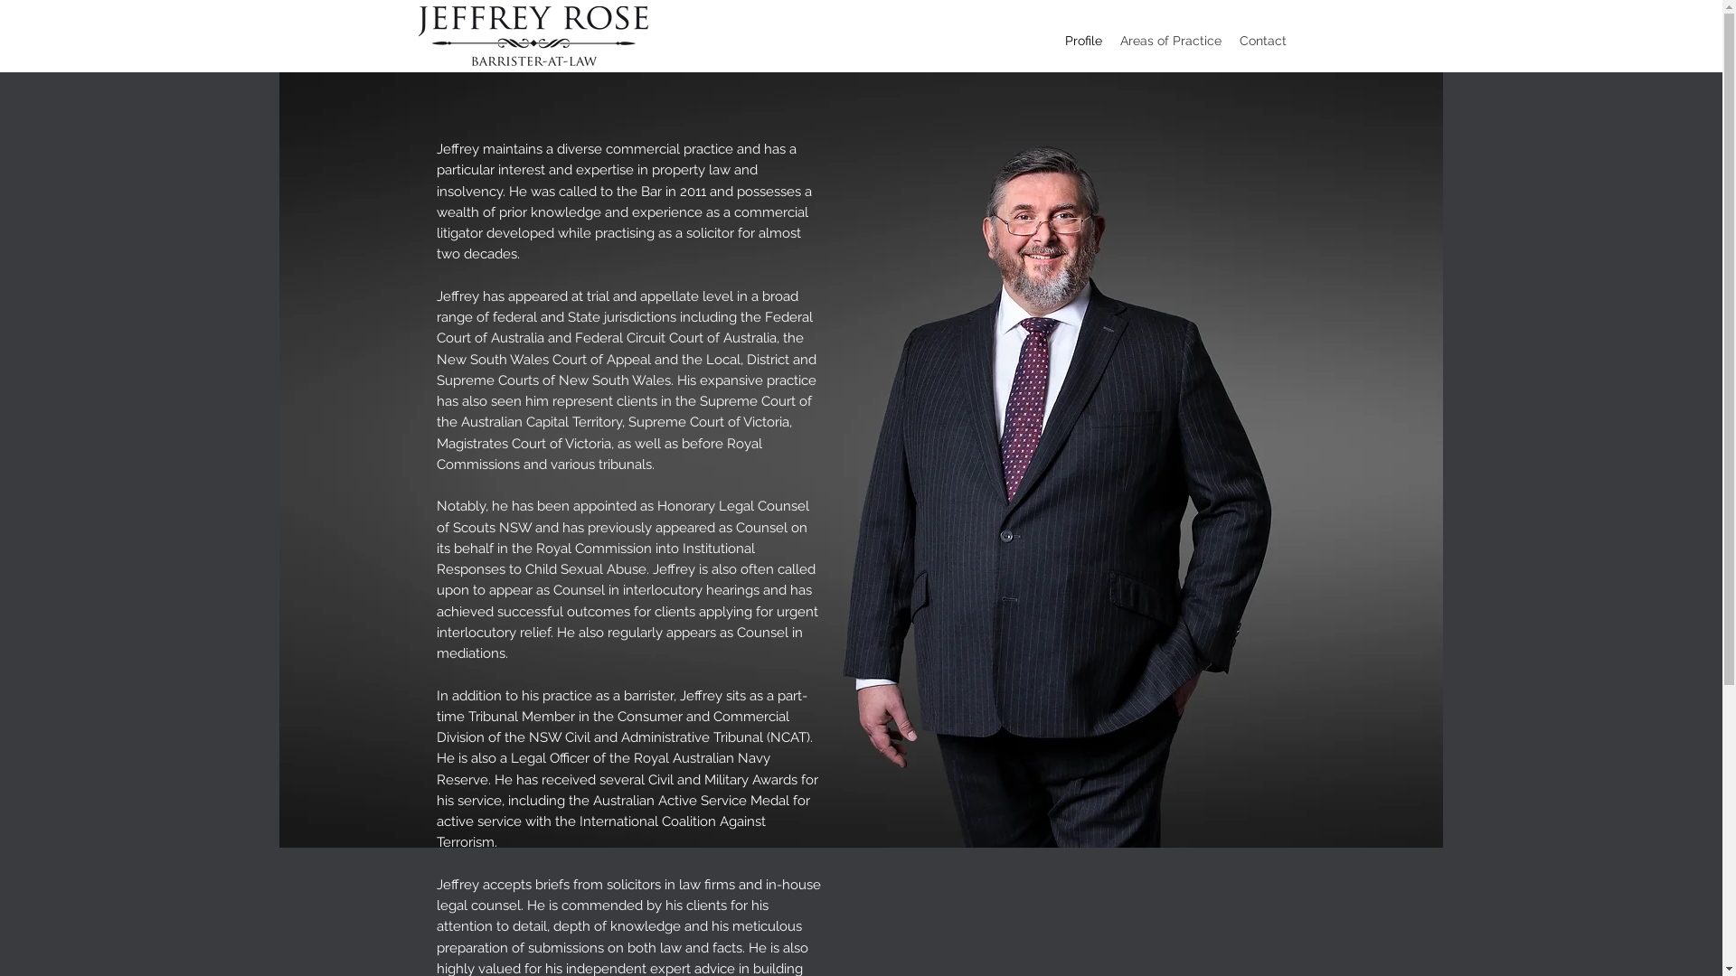 The width and height of the screenshot is (1736, 976). What do you see at coordinates (1262, 41) in the screenshot?
I see `Contact` at bounding box center [1262, 41].